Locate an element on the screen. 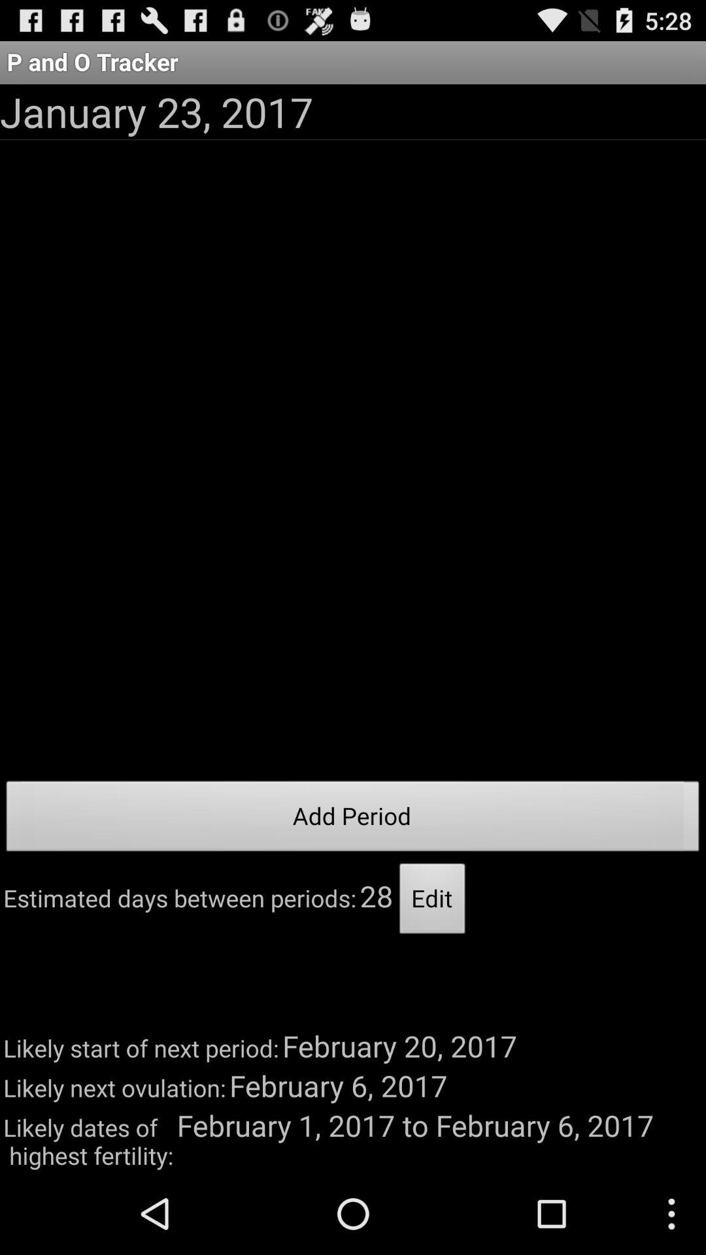 The height and width of the screenshot is (1255, 706). choose item next to the 28 item is located at coordinates (433, 902).